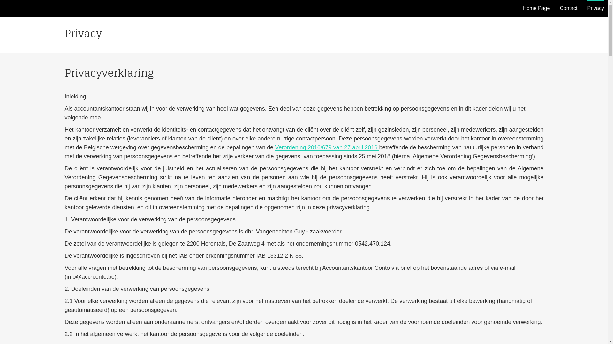 This screenshot has height=344, width=613. What do you see at coordinates (568, 8) in the screenshot?
I see `Contact` at bounding box center [568, 8].